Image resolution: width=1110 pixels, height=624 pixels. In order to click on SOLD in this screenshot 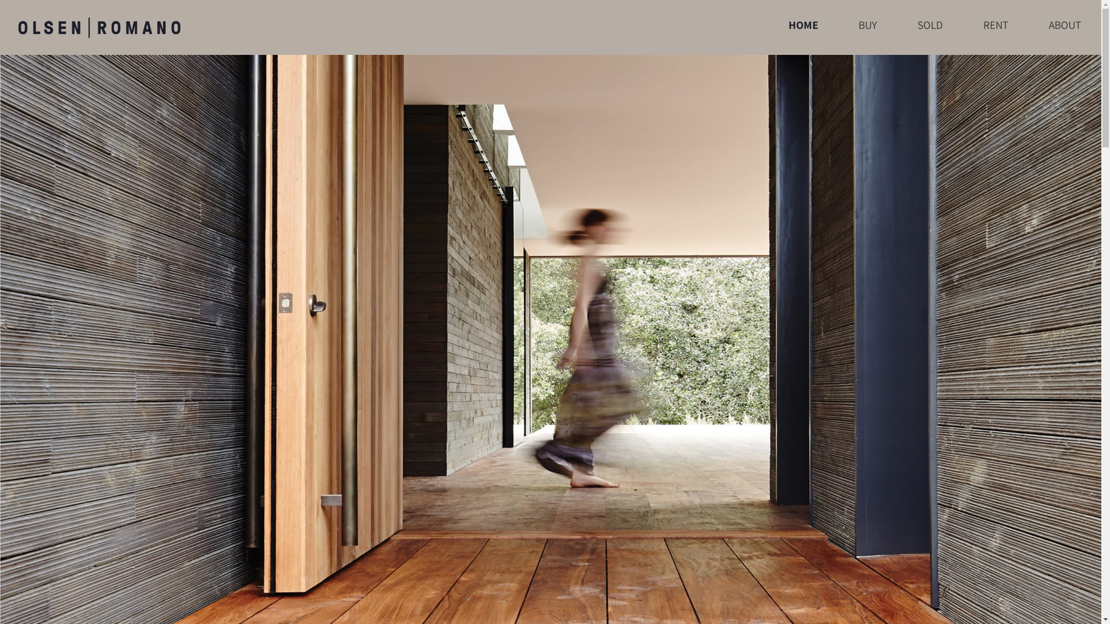, I will do `click(930, 34)`.